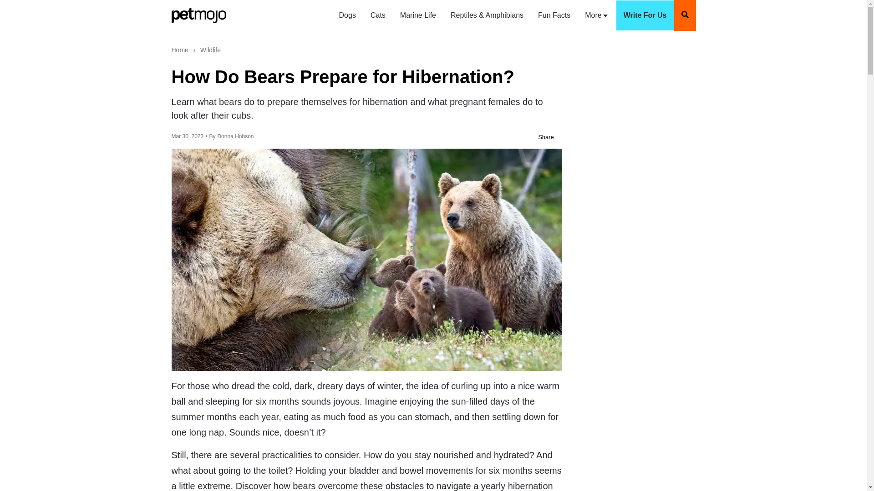 The image size is (874, 491). I want to click on Fun Facts, so click(554, 15).